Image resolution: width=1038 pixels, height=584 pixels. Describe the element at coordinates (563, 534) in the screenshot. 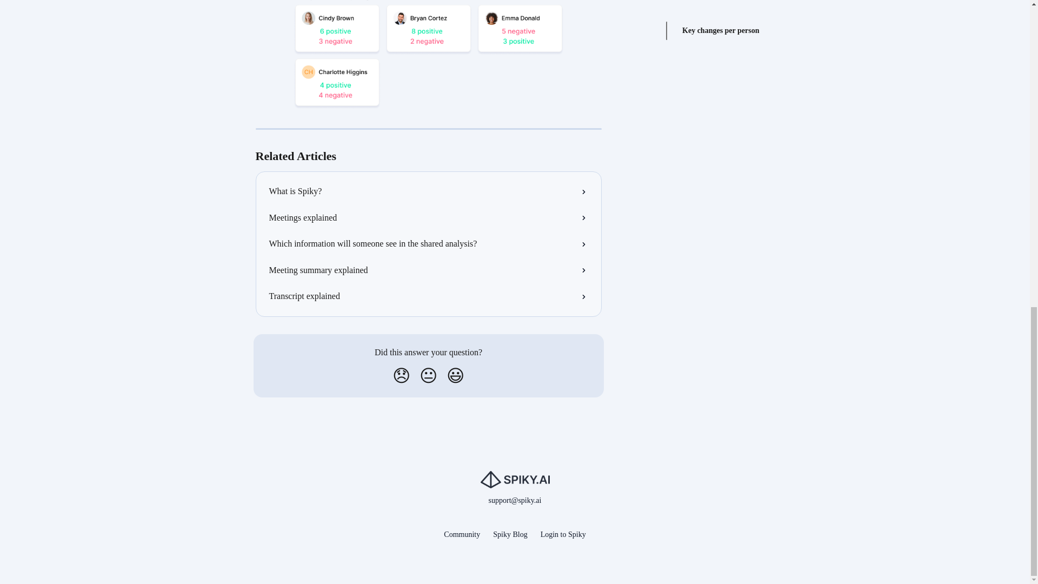

I see `Login to Spiky` at that location.